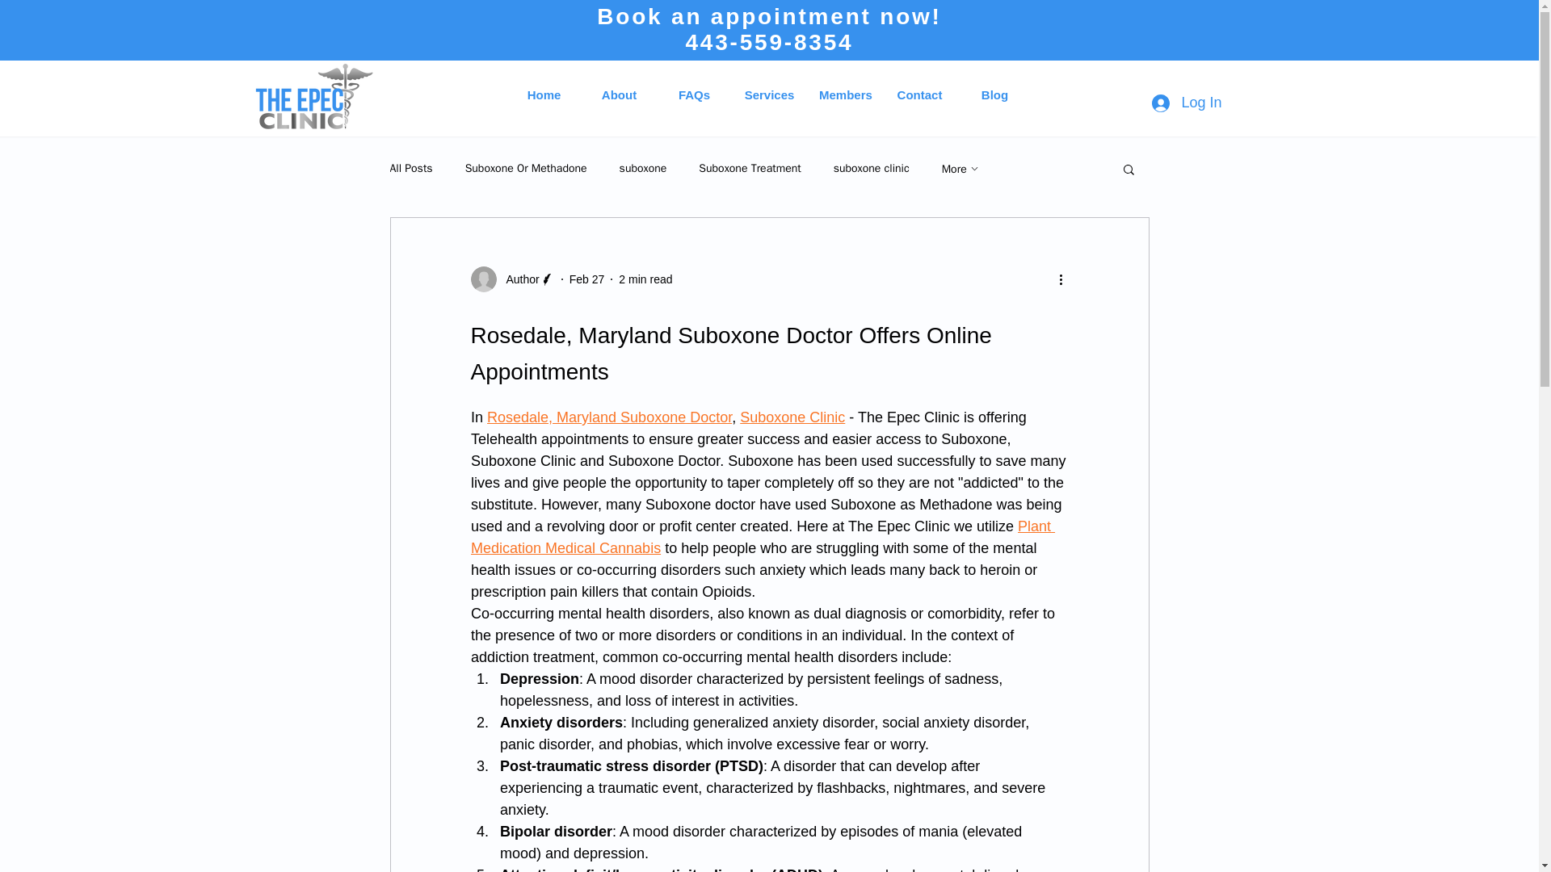 This screenshot has width=1551, height=872. Describe the element at coordinates (544, 95) in the screenshot. I see `Home` at that location.